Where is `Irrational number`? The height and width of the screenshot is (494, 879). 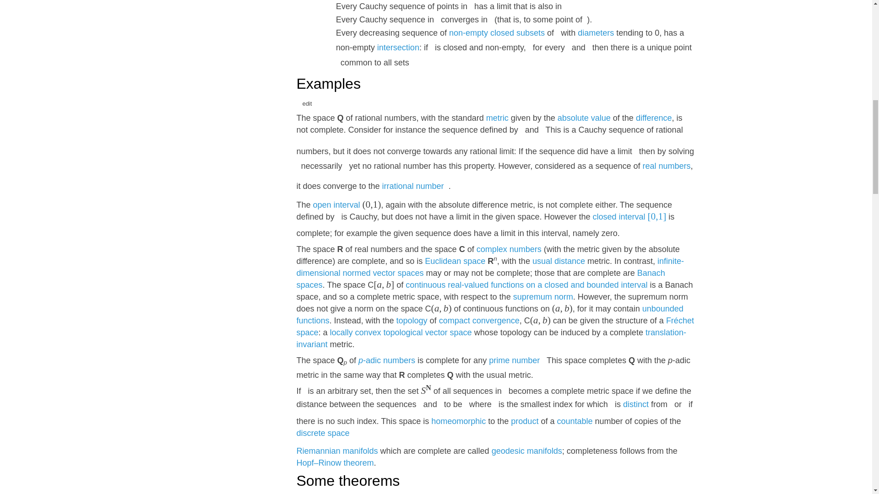
Irrational number is located at coordinates (413, 186).